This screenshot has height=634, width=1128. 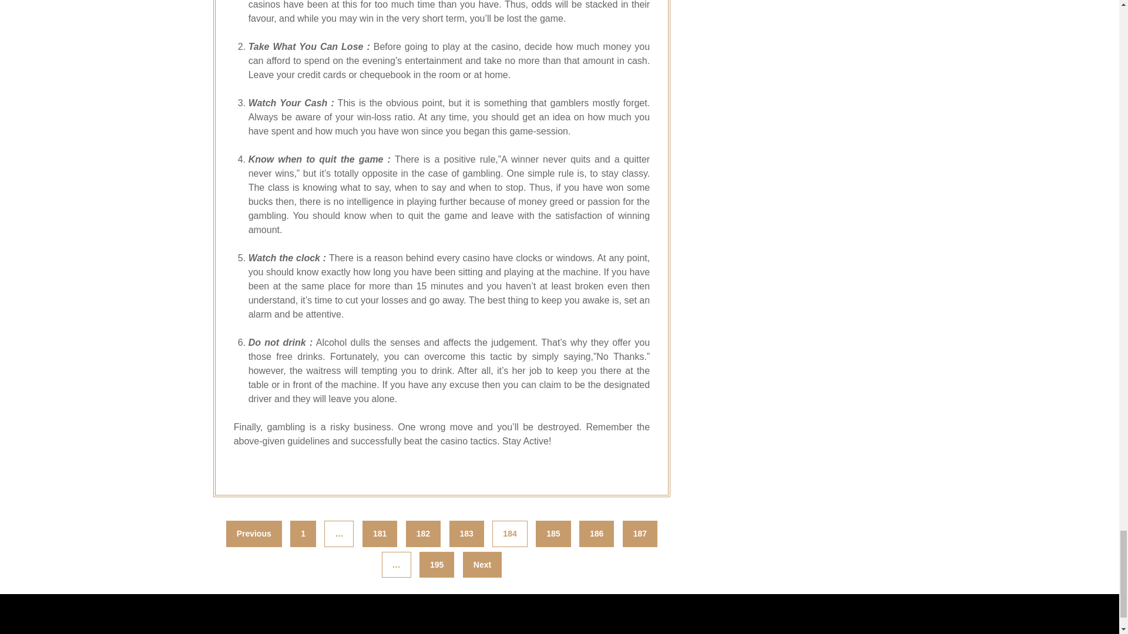 I want to click on Next, so click(x=482, y=565).